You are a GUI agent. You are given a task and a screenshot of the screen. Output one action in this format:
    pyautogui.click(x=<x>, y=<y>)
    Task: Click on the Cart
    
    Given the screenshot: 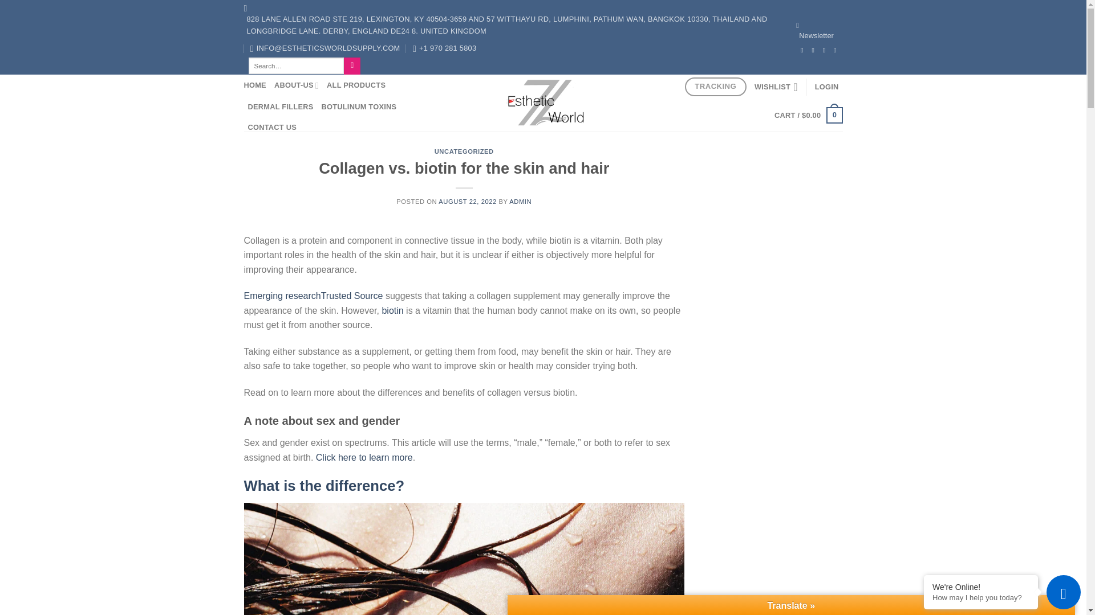 What is the action you would take?
    pyautogui.click(x=808, y=115)
    